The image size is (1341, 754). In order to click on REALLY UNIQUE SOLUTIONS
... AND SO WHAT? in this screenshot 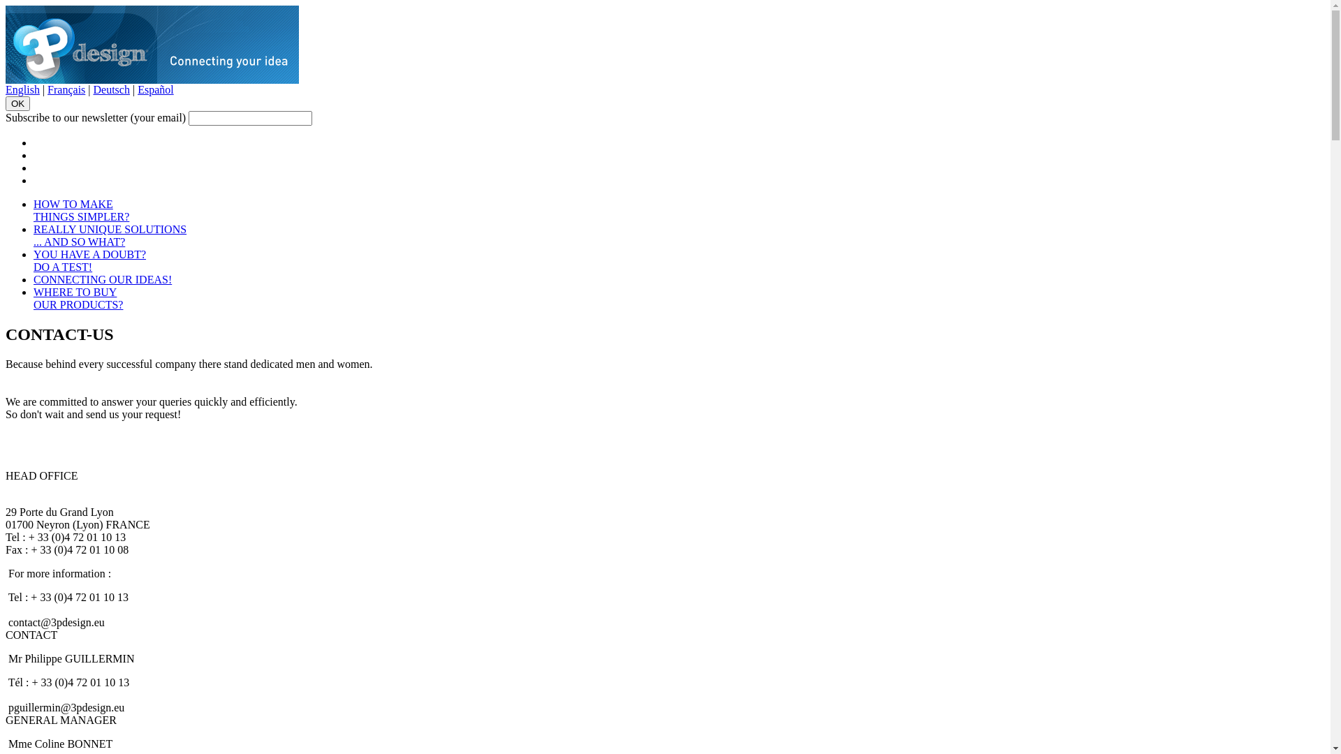, I will do `click(110, 236)`.